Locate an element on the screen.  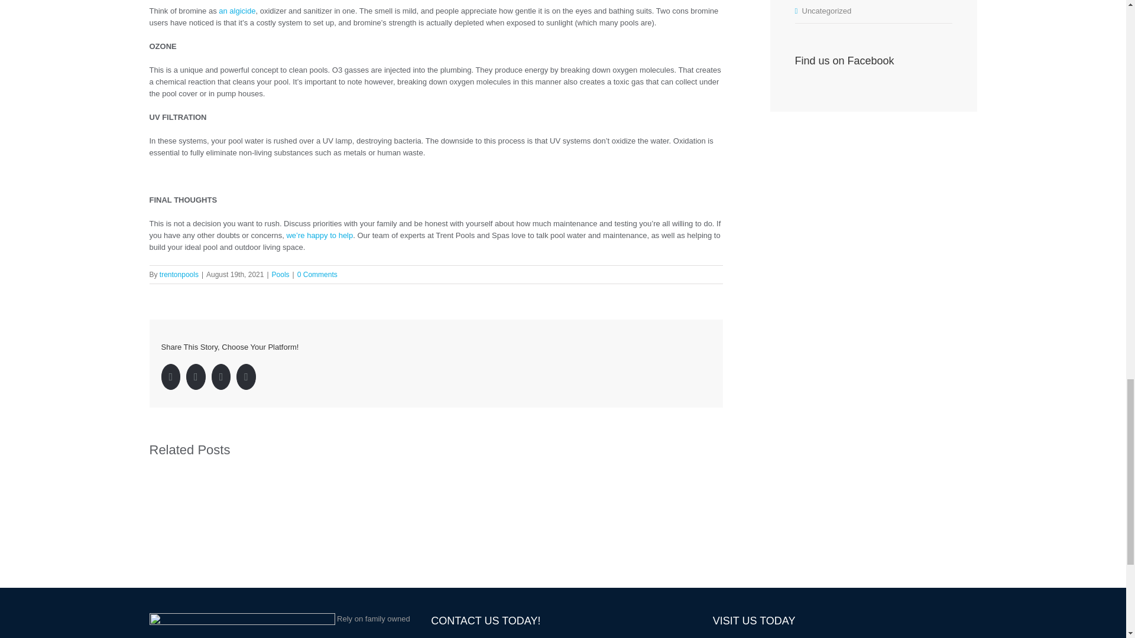
0 Comments is located at coordinates (317, 274).